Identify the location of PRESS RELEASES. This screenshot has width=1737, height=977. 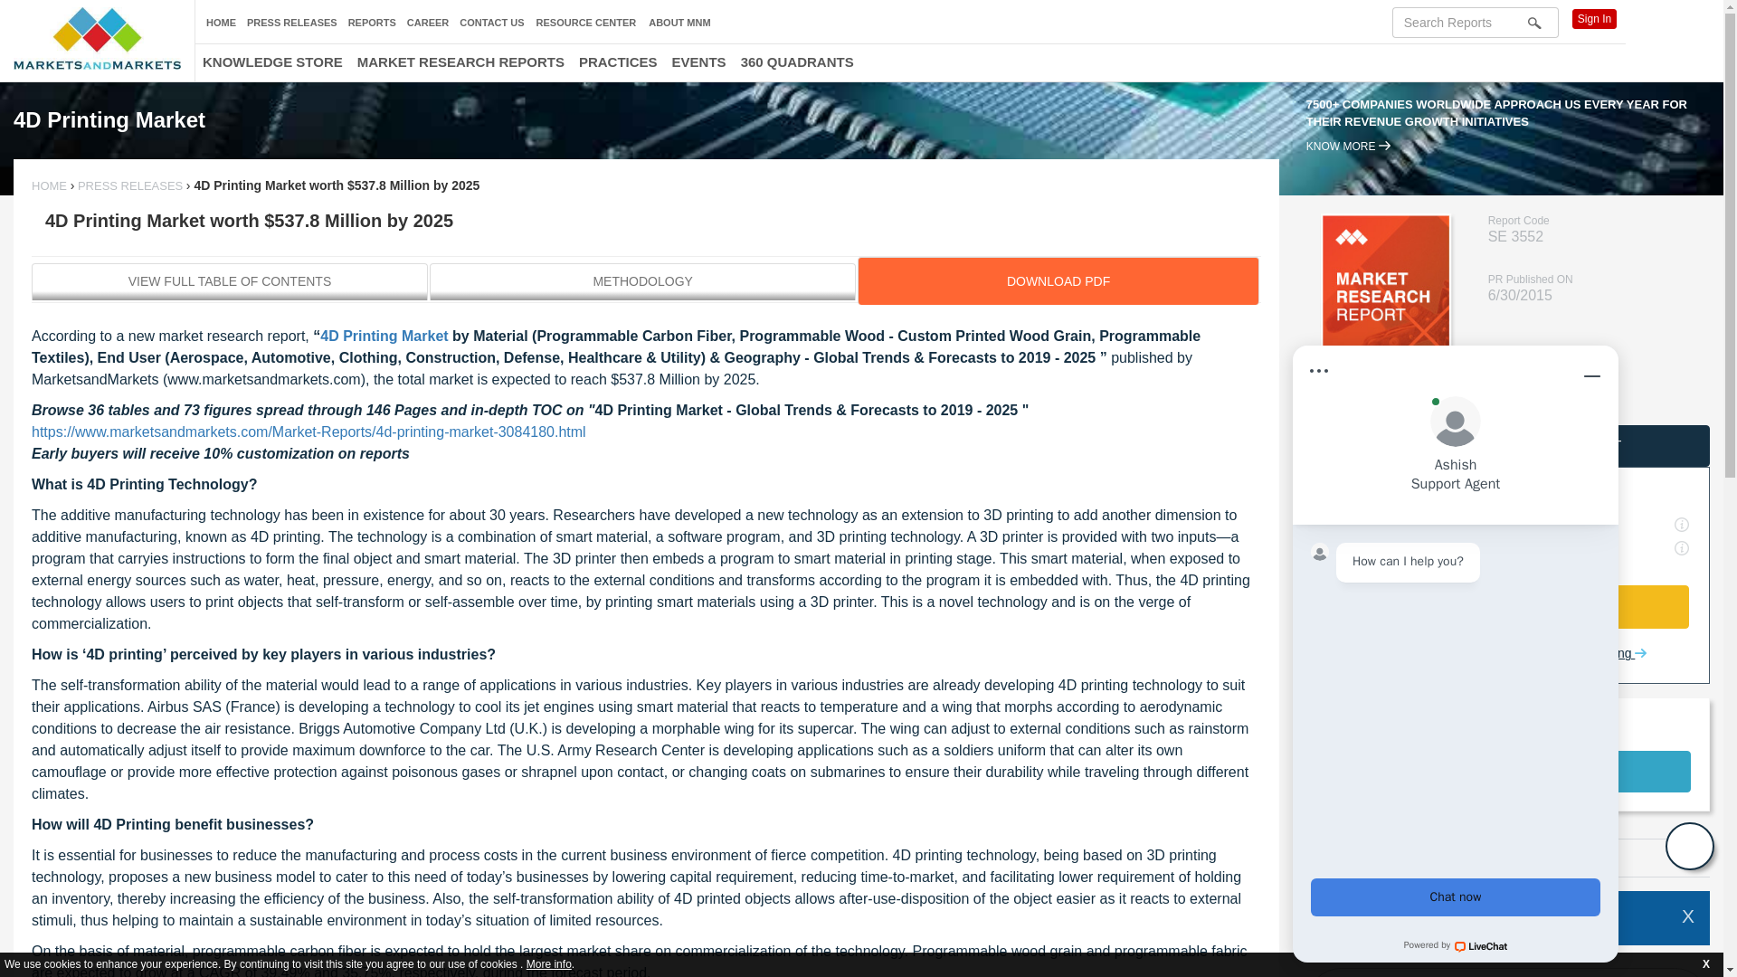
(291, 23).